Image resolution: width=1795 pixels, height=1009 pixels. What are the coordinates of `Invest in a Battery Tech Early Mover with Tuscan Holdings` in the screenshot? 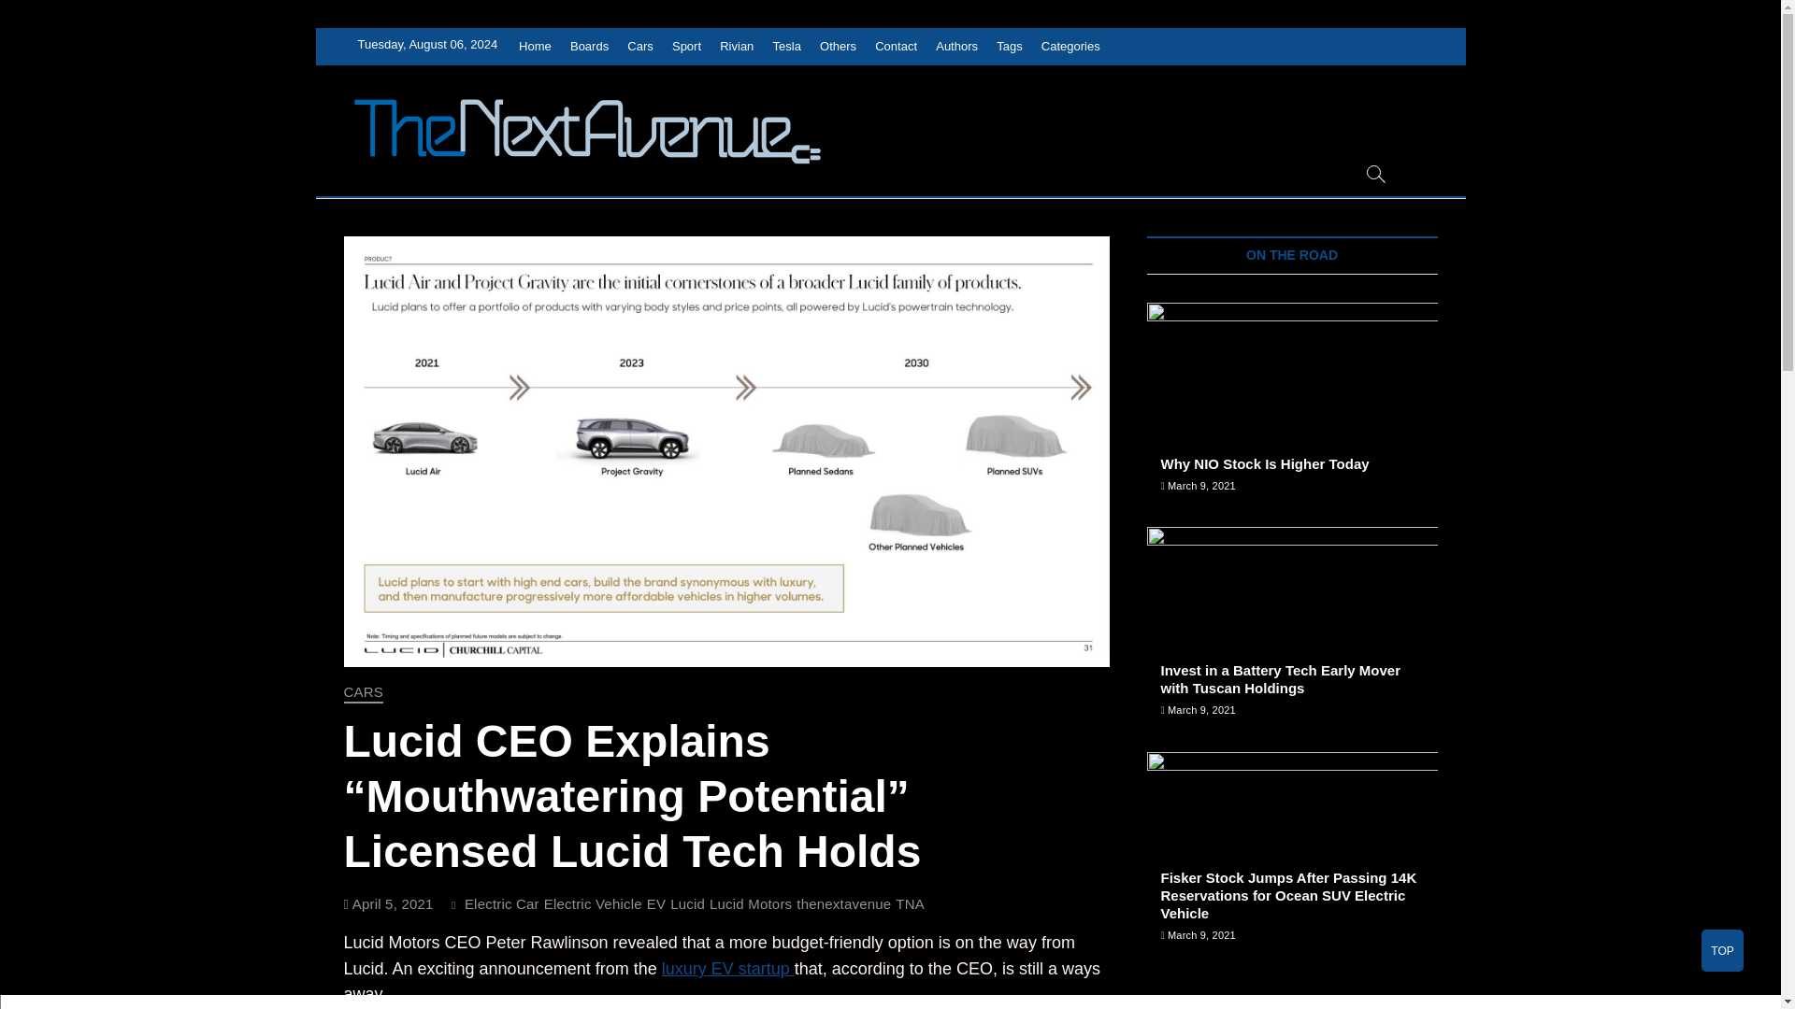 It's located at (1292, 630).